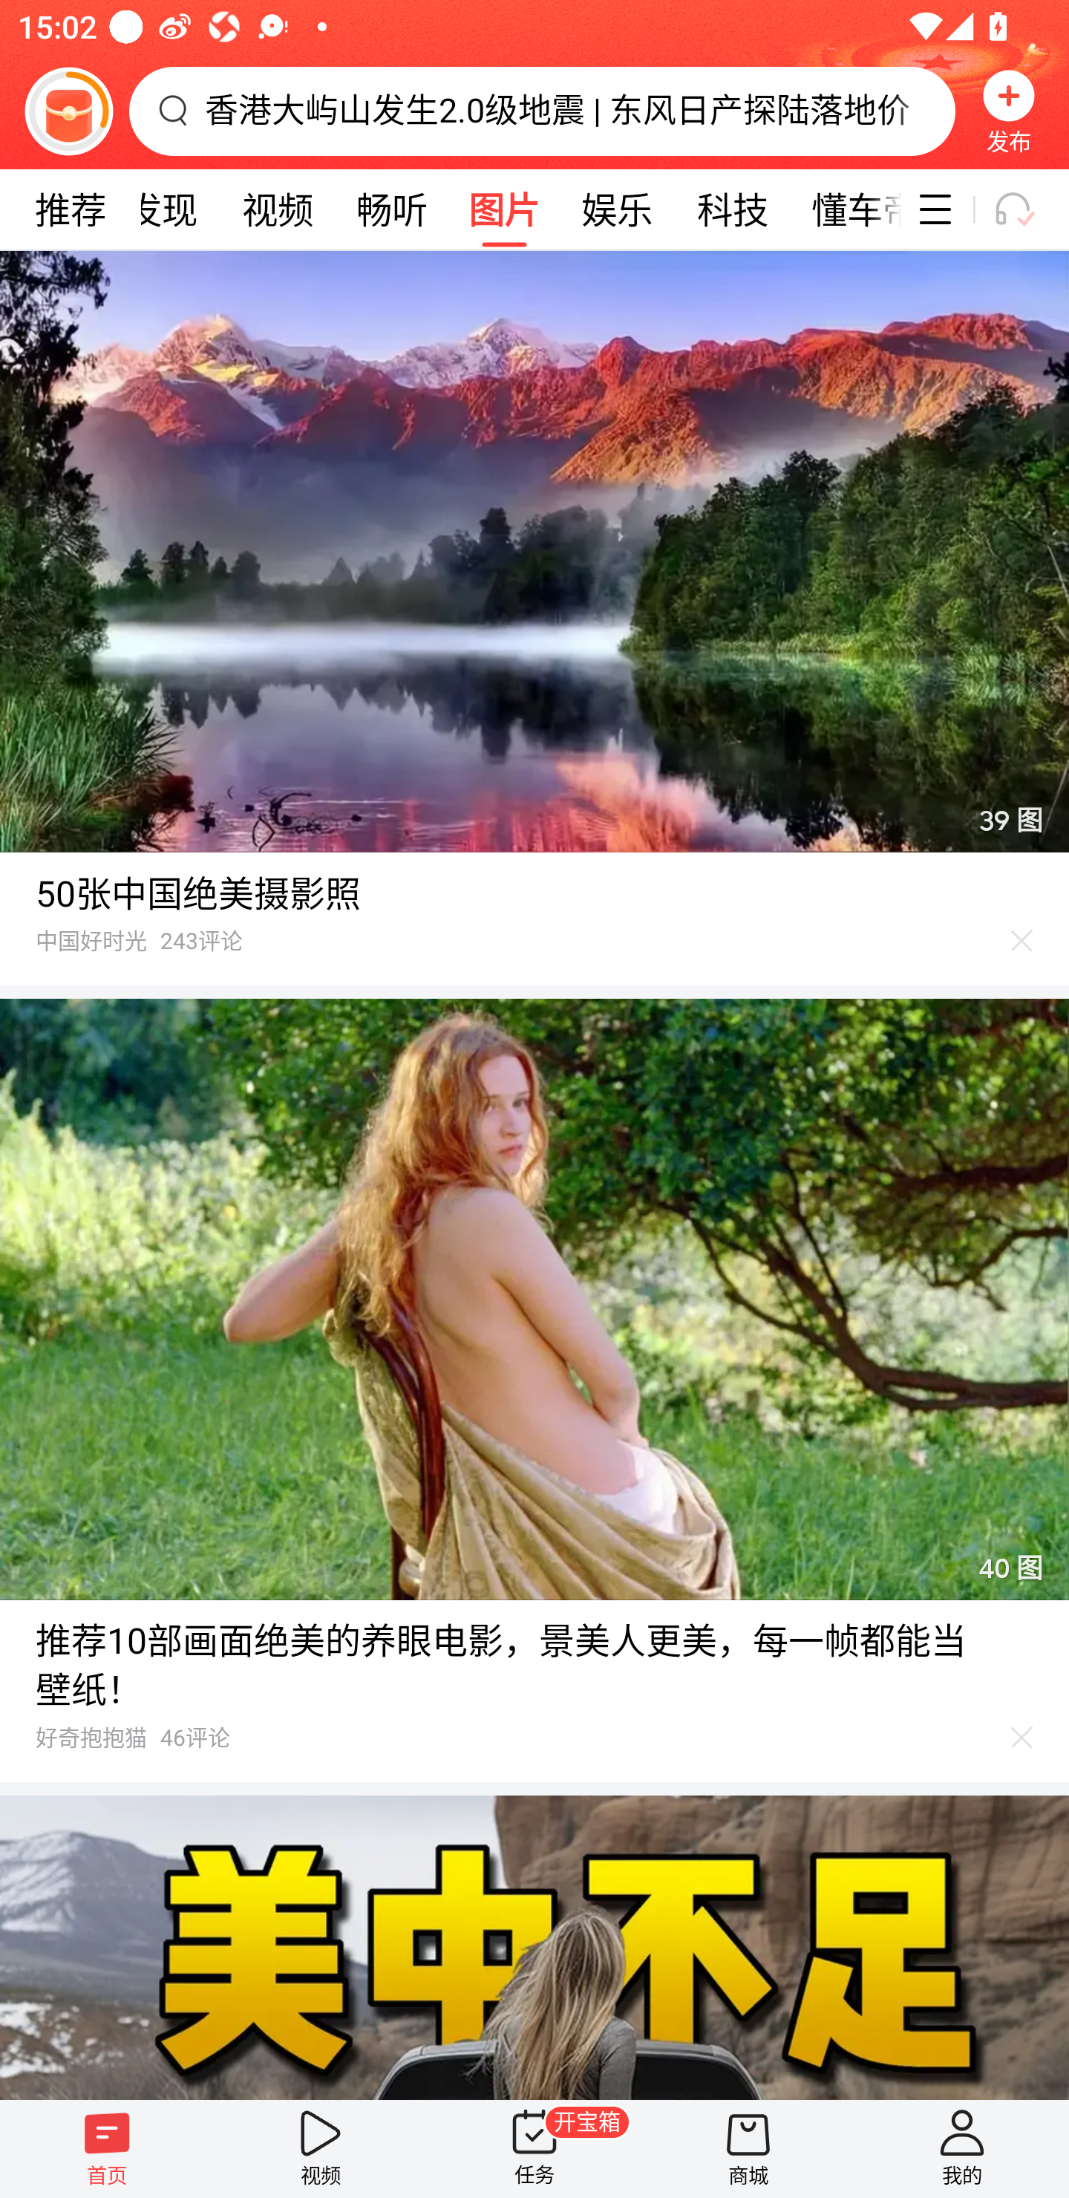 The height and width of the screenshot is (2198, 1069). What do you see at coordinates (68, 111) in the screenshot?
I see `阅读赚金币` at bounding box center [68, 111].